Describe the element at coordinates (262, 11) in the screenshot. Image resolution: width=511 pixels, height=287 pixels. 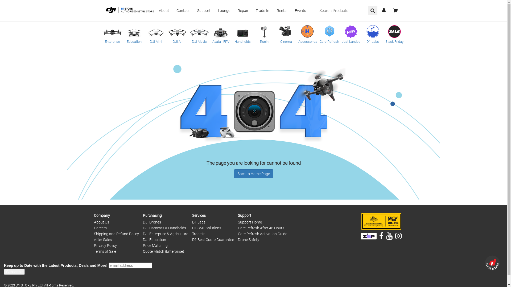
I see `Trade-In` at that location.